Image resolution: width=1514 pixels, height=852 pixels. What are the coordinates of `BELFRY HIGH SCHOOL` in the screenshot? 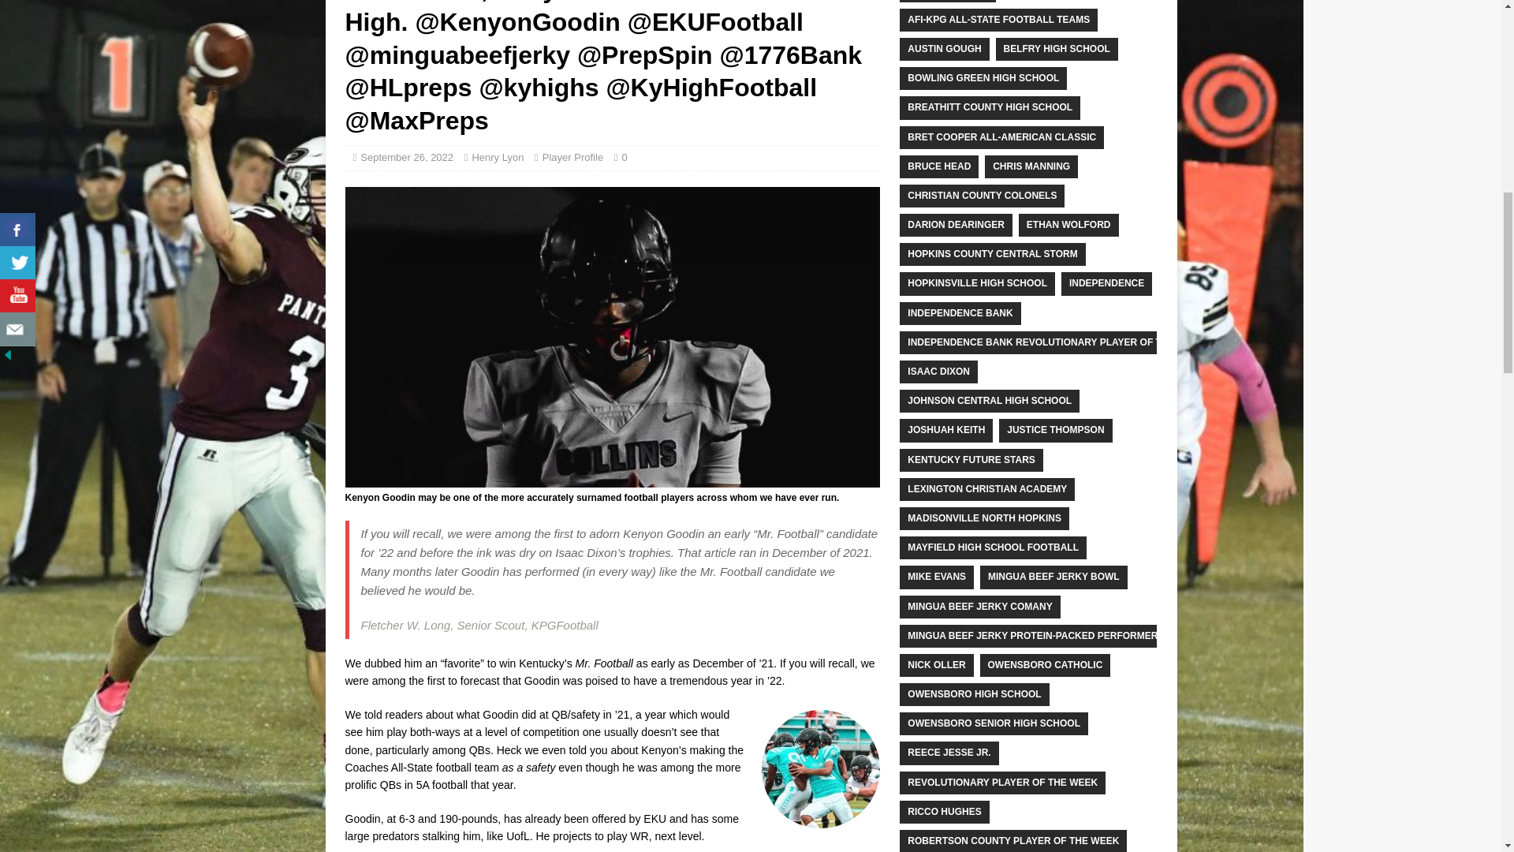 It's located at (1057, 49).